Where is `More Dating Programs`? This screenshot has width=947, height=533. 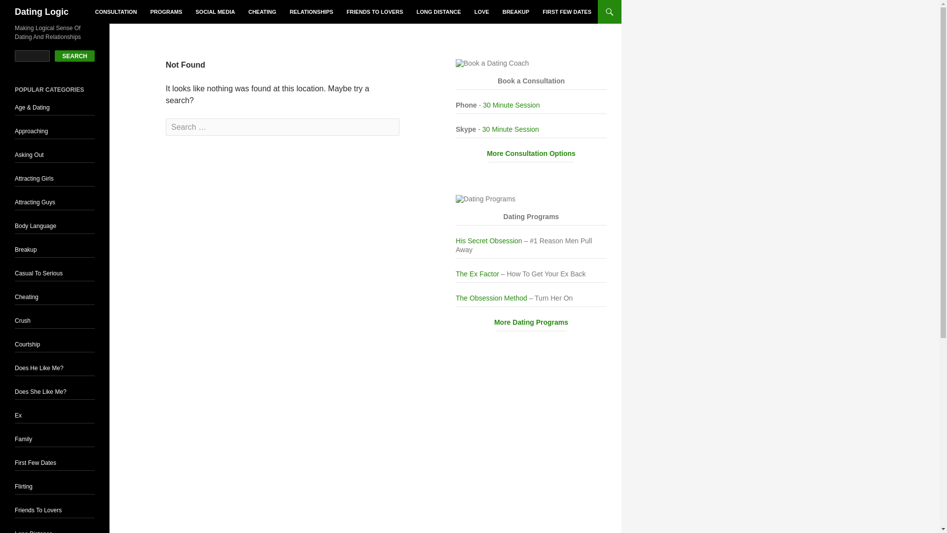
More Dating Programs is located at coordinates (531, 323).